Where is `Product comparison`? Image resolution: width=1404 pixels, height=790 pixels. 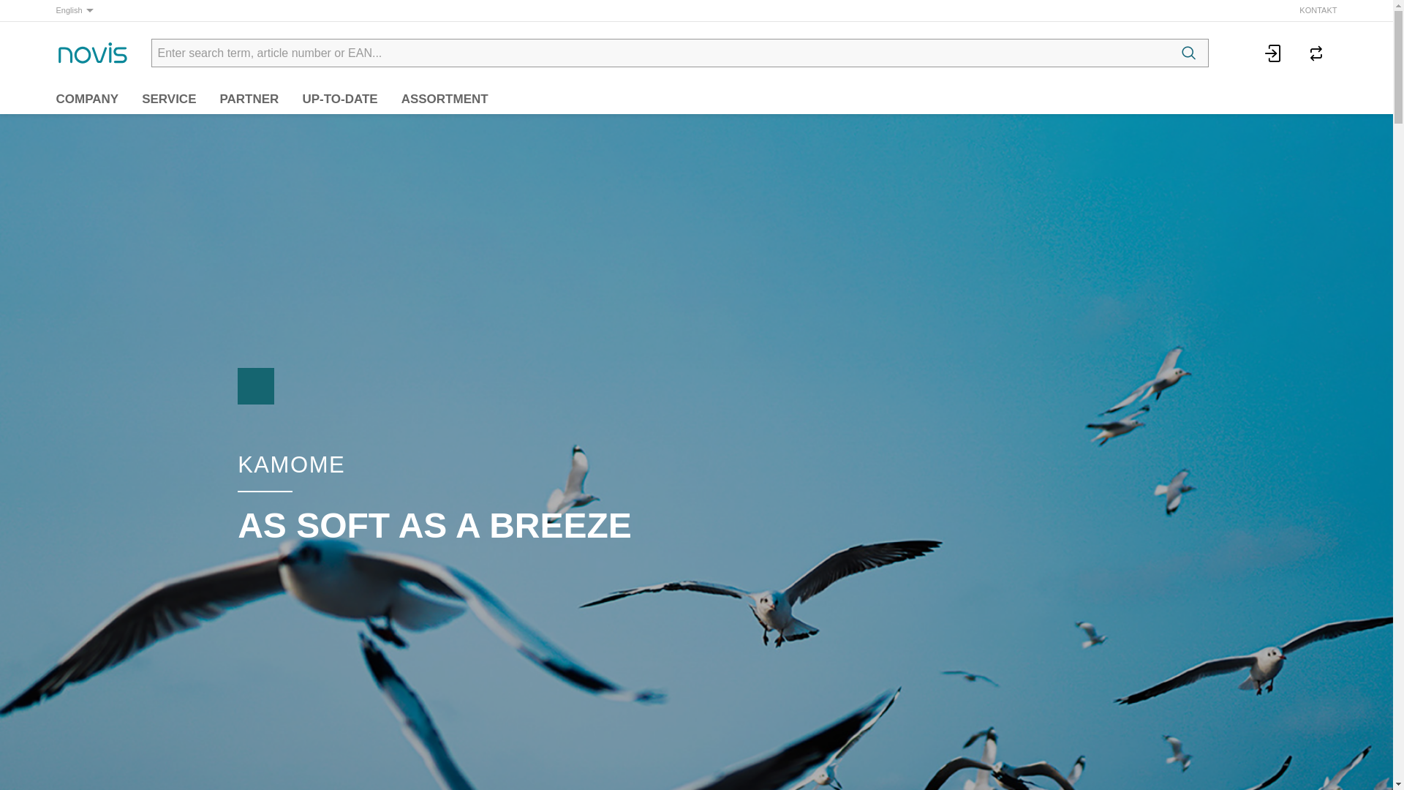 Product comparison is located at coordinates (1315, 53).